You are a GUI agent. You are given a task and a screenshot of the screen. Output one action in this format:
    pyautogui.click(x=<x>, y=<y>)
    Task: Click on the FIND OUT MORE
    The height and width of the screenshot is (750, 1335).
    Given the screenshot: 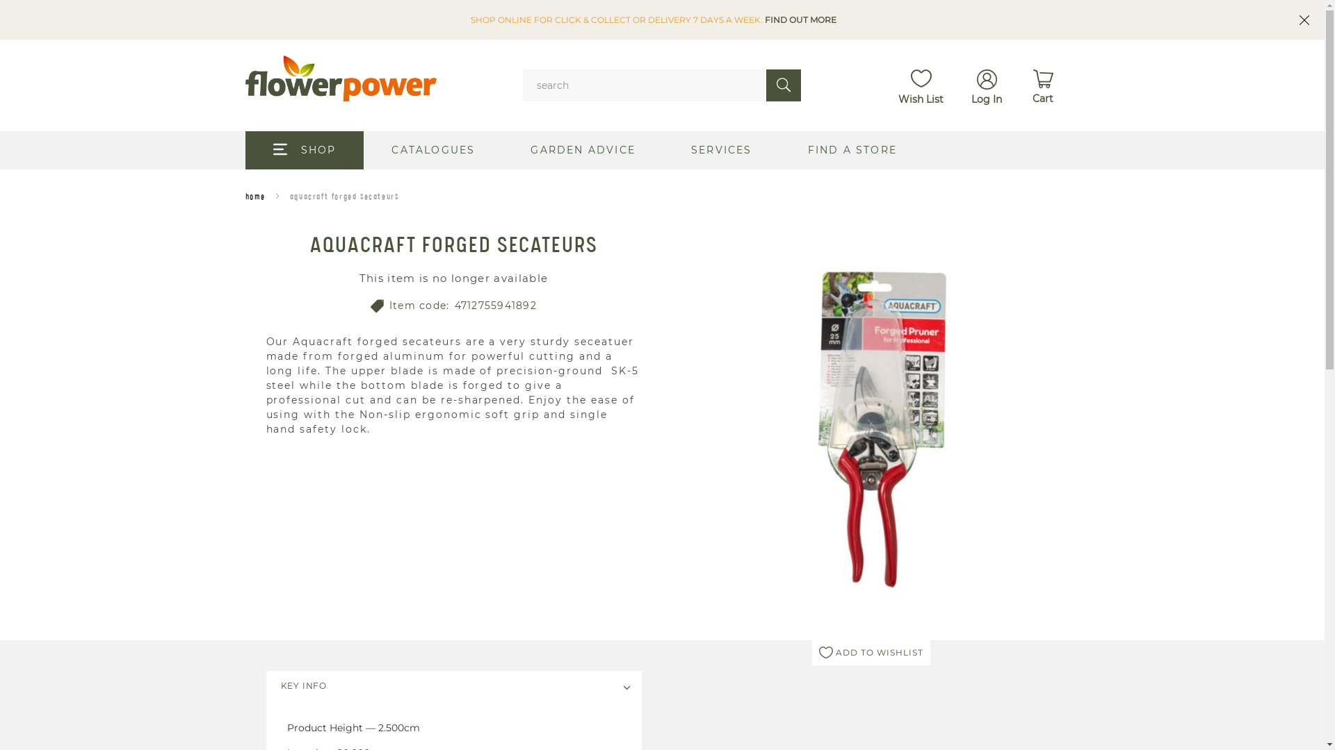 What is the action you would take?
    pyautogui.click(x=801, y=19)
    